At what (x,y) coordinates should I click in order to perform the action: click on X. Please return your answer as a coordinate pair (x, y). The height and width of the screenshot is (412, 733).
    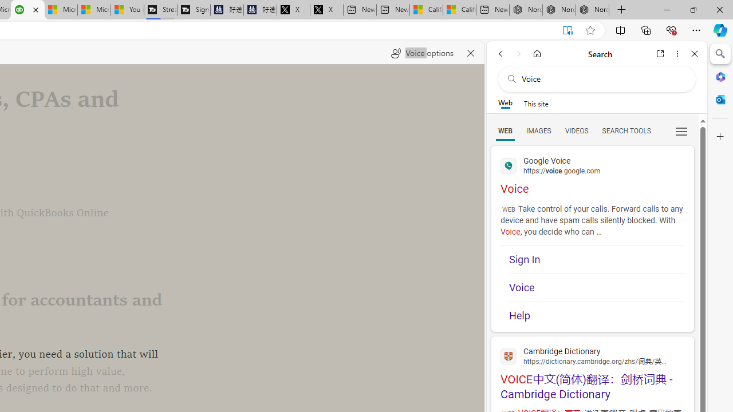
    Looking at the image, I should click on (326, 10).